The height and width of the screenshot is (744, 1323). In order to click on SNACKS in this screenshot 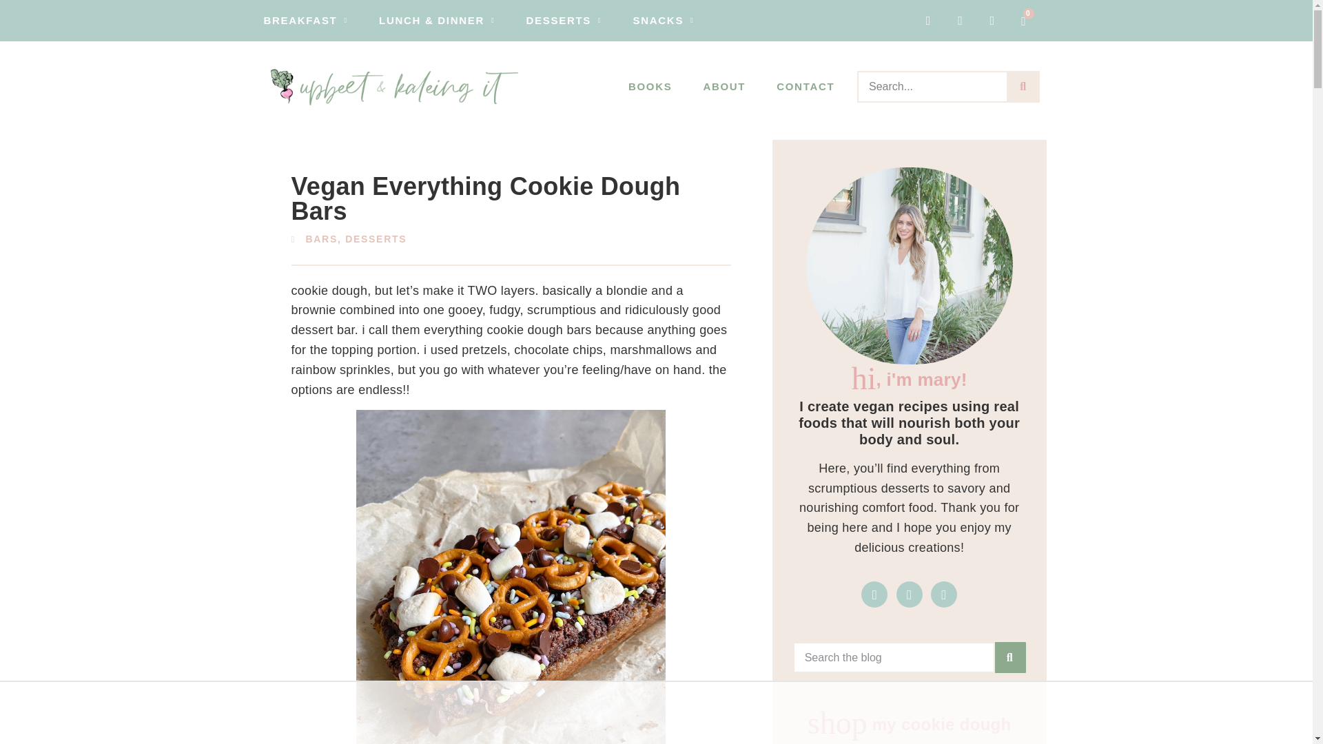, I will do `click(664, 20)`.